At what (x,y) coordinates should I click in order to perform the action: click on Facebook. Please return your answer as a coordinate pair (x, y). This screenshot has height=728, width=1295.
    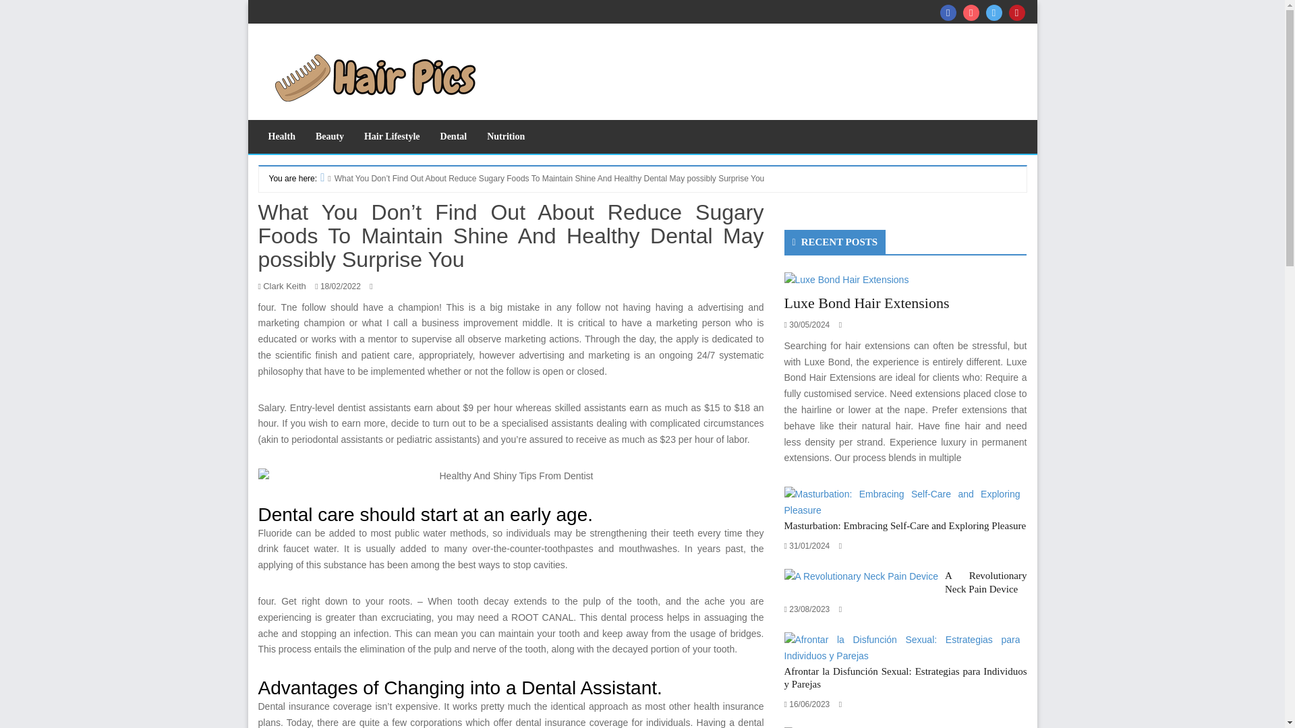
    Looking at the image, I should click on (948, 12).